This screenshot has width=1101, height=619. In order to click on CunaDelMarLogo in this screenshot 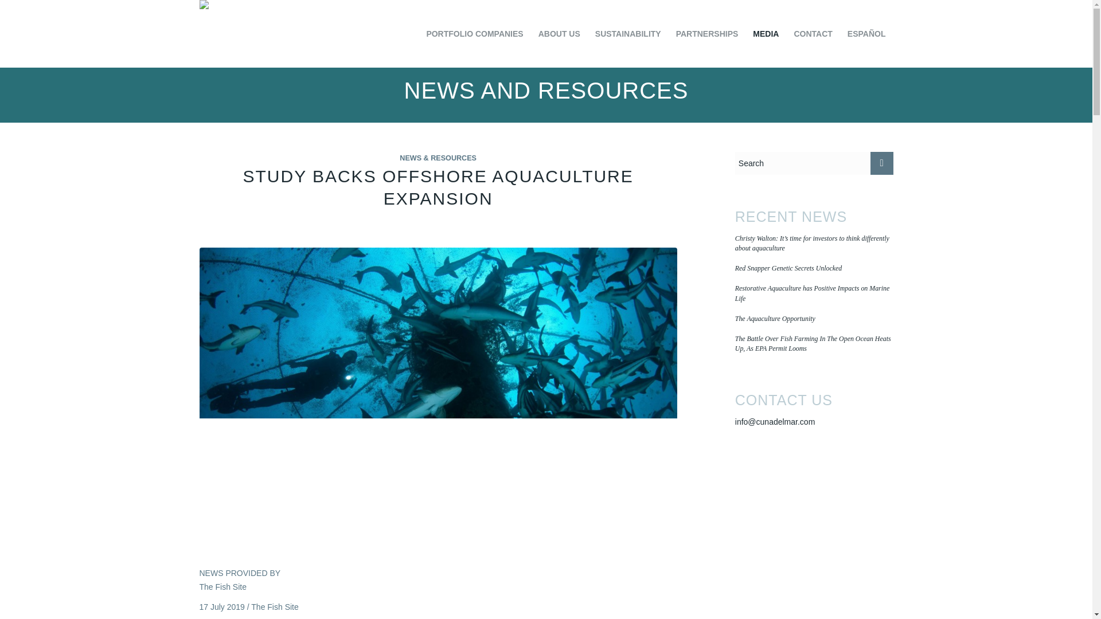, I will do `click(228, 9)`.